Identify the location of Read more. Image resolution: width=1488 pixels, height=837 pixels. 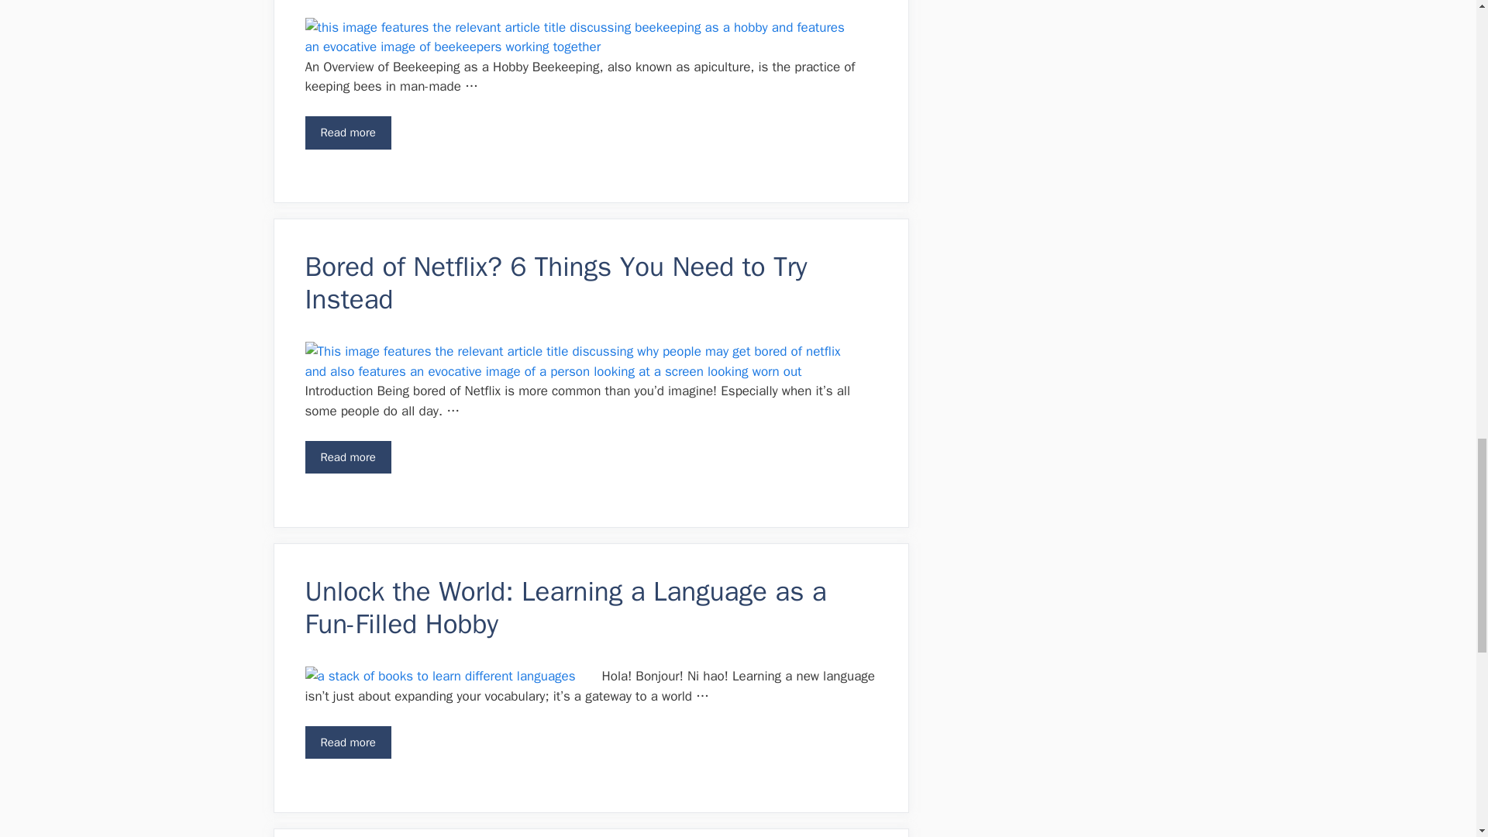
(347, 133).